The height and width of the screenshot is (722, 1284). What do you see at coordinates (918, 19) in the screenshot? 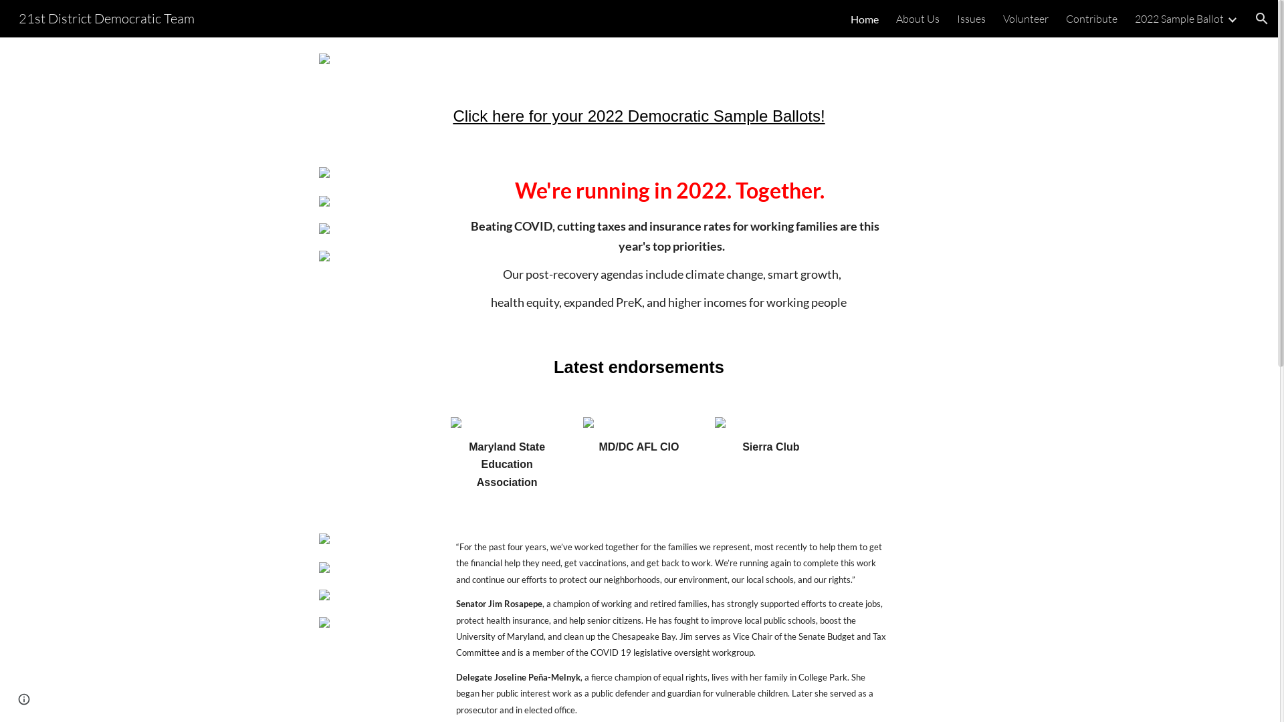
I see `About Us` at bounding box center [918, 19].